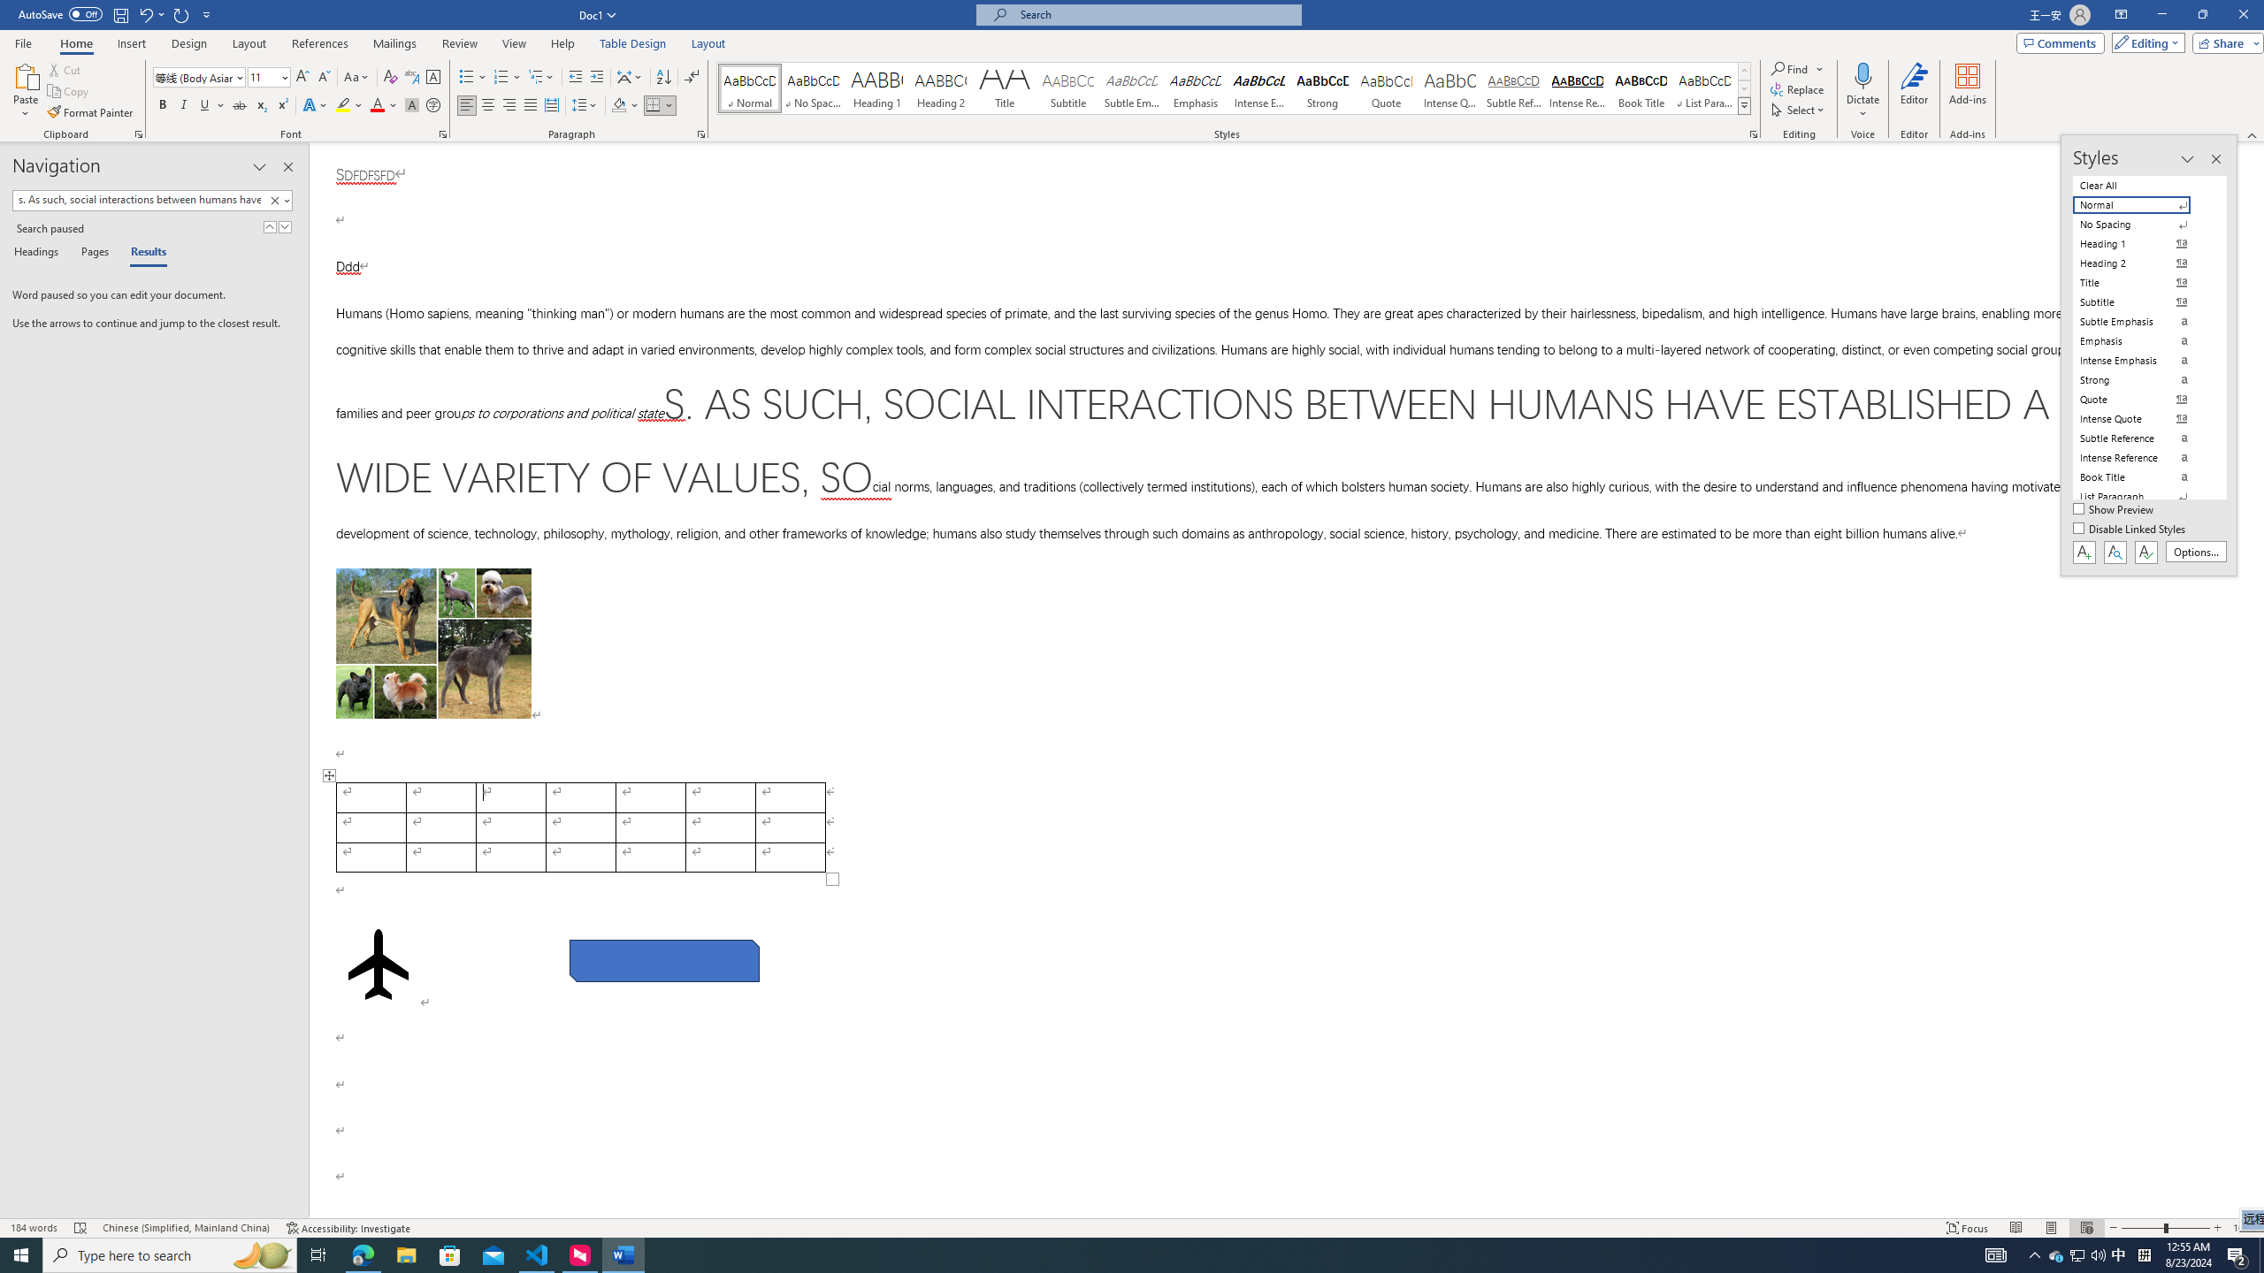 The image size is (2264, 1273). What do you see at coordinates (630, 78) in the screenshot?
I see `Asian Layout` at bounding box center [630, 78].